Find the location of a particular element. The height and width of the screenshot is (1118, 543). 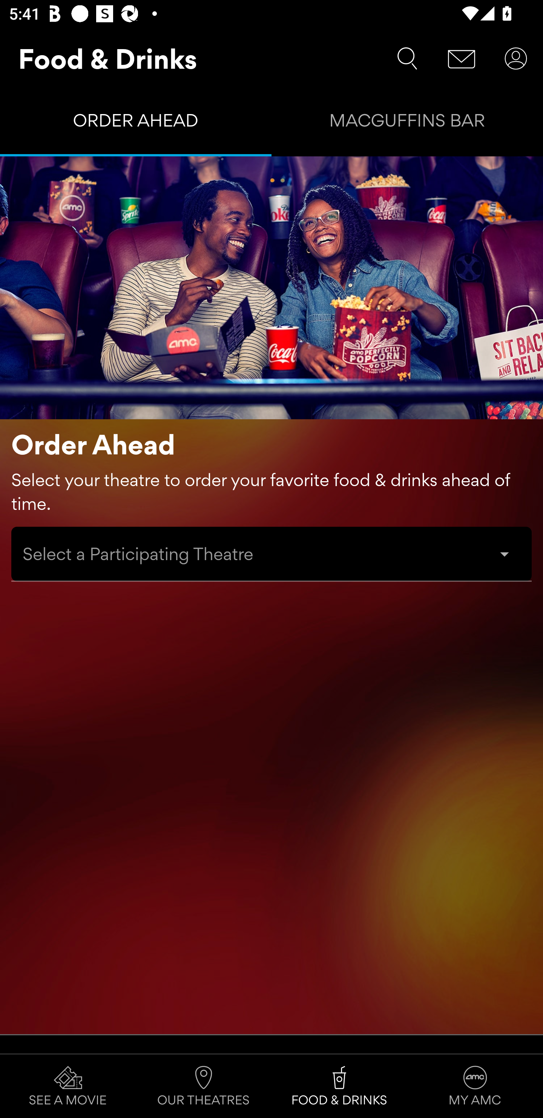

FOOD & DRINKS
Tab 3 of 4 is located at coordinates (339, 1086).